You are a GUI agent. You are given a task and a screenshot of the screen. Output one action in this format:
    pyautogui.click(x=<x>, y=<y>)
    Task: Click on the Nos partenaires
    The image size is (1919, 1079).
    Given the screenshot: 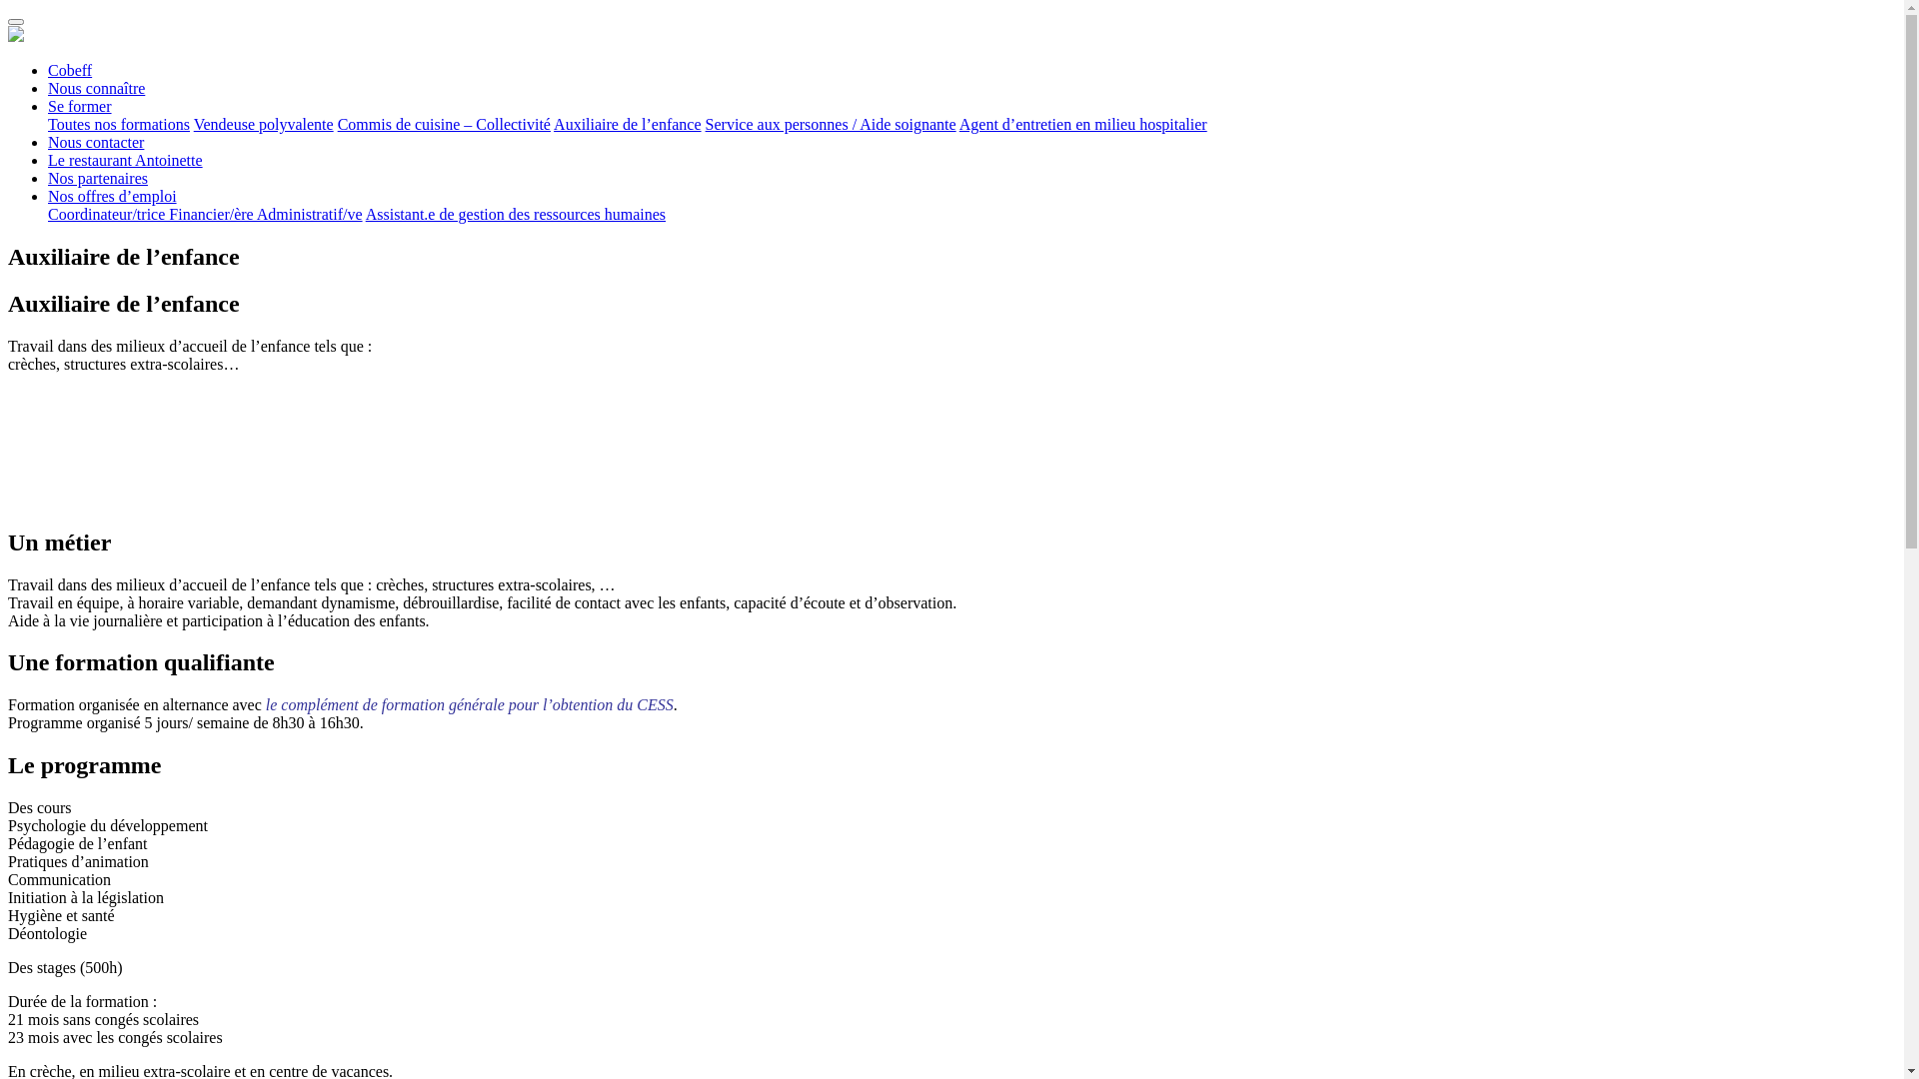 What is the action you would take?
    pyautogui.click(x=98, y=178)
    